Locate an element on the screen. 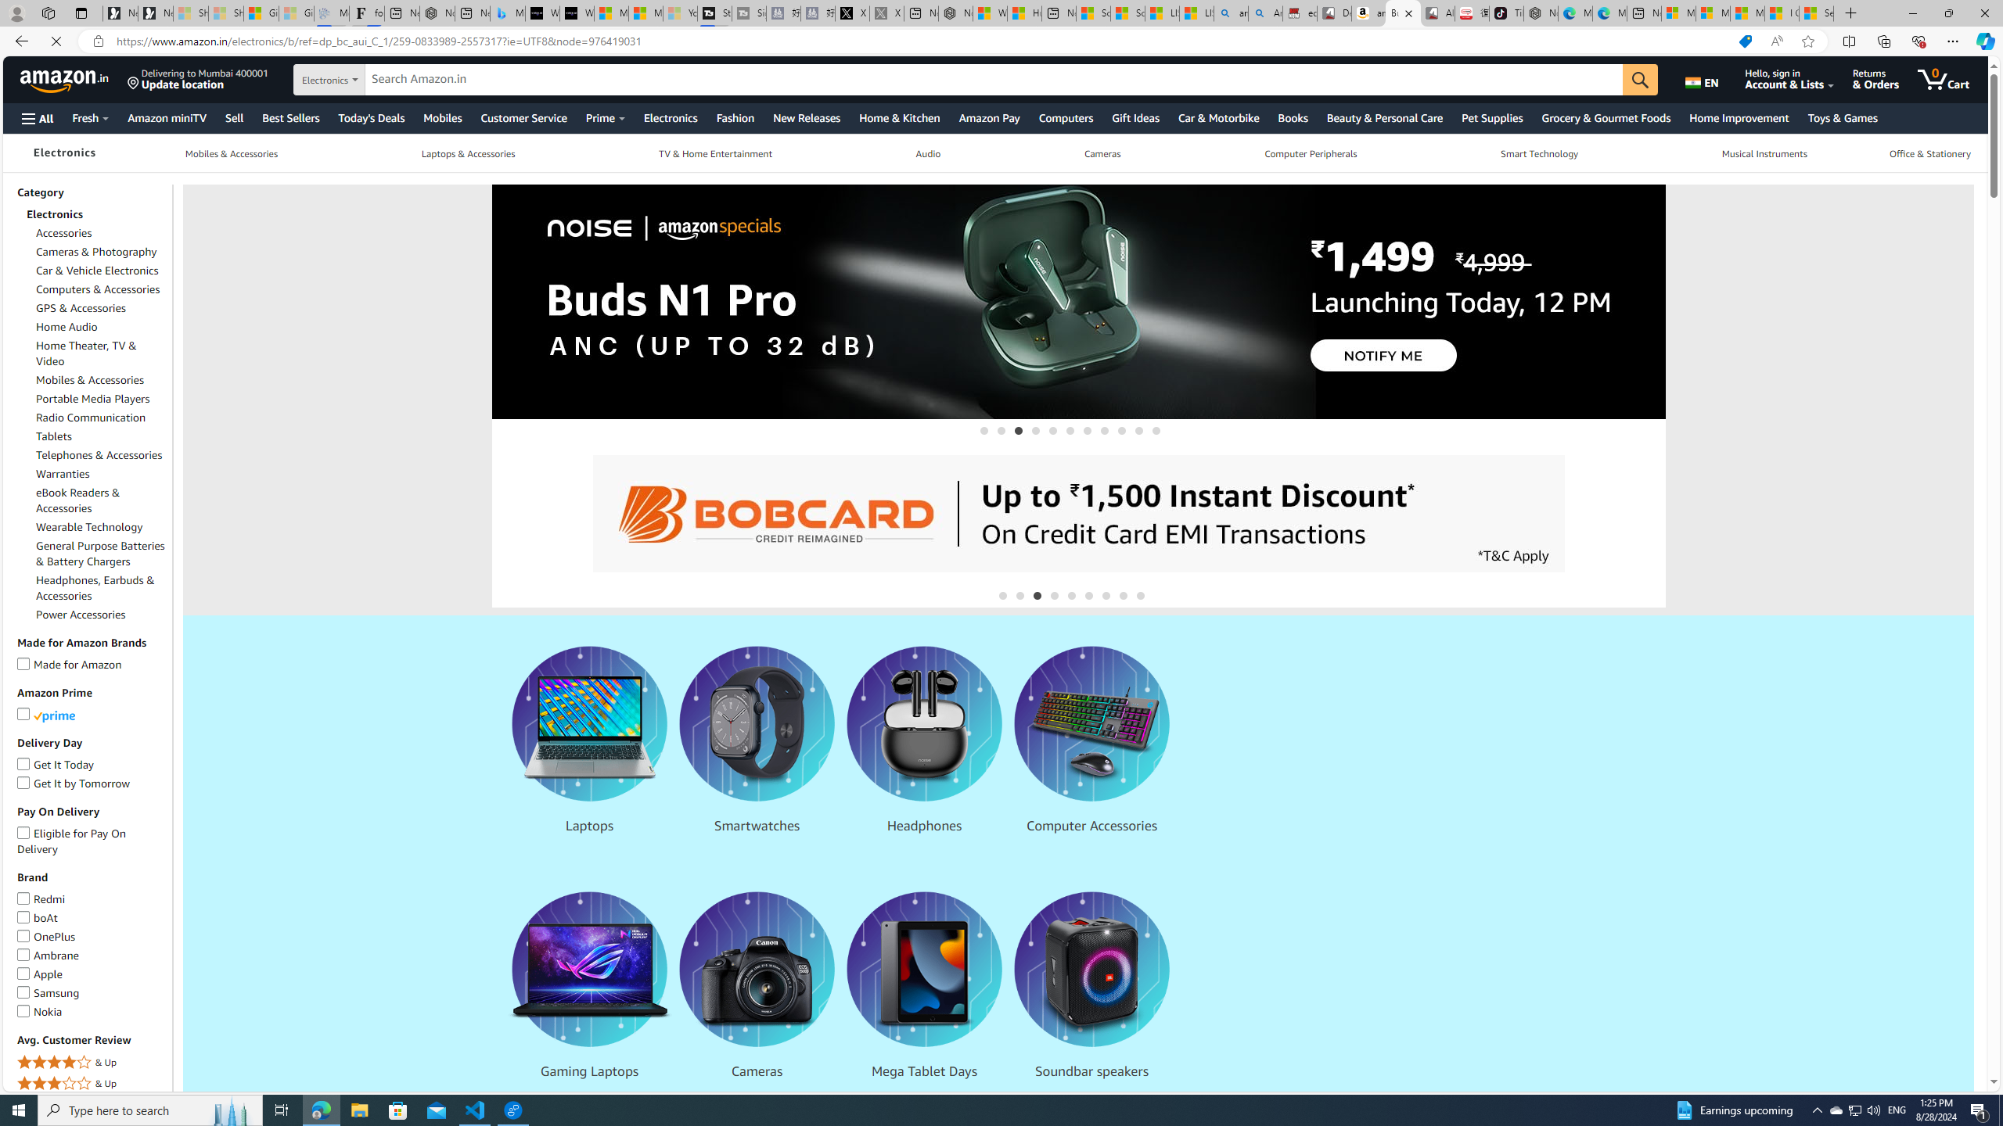  X - Sleeping is located at coordinates (887, 13).